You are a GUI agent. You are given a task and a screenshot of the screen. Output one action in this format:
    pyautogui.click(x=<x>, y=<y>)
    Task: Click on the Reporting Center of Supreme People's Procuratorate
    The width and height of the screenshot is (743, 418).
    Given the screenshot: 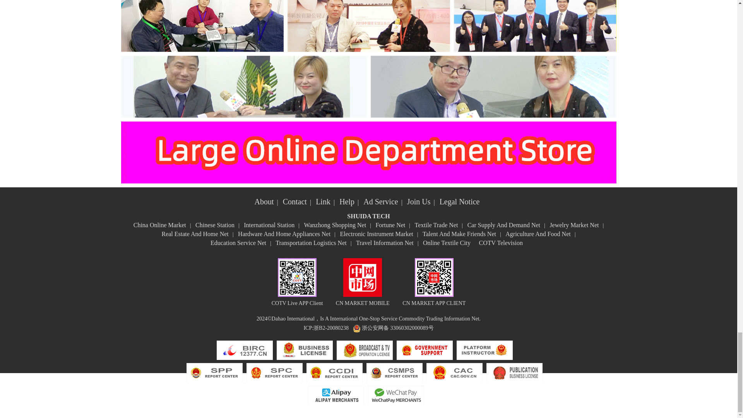 What is the action you would take?
    pyautogui.click(x=214, y=373)
    